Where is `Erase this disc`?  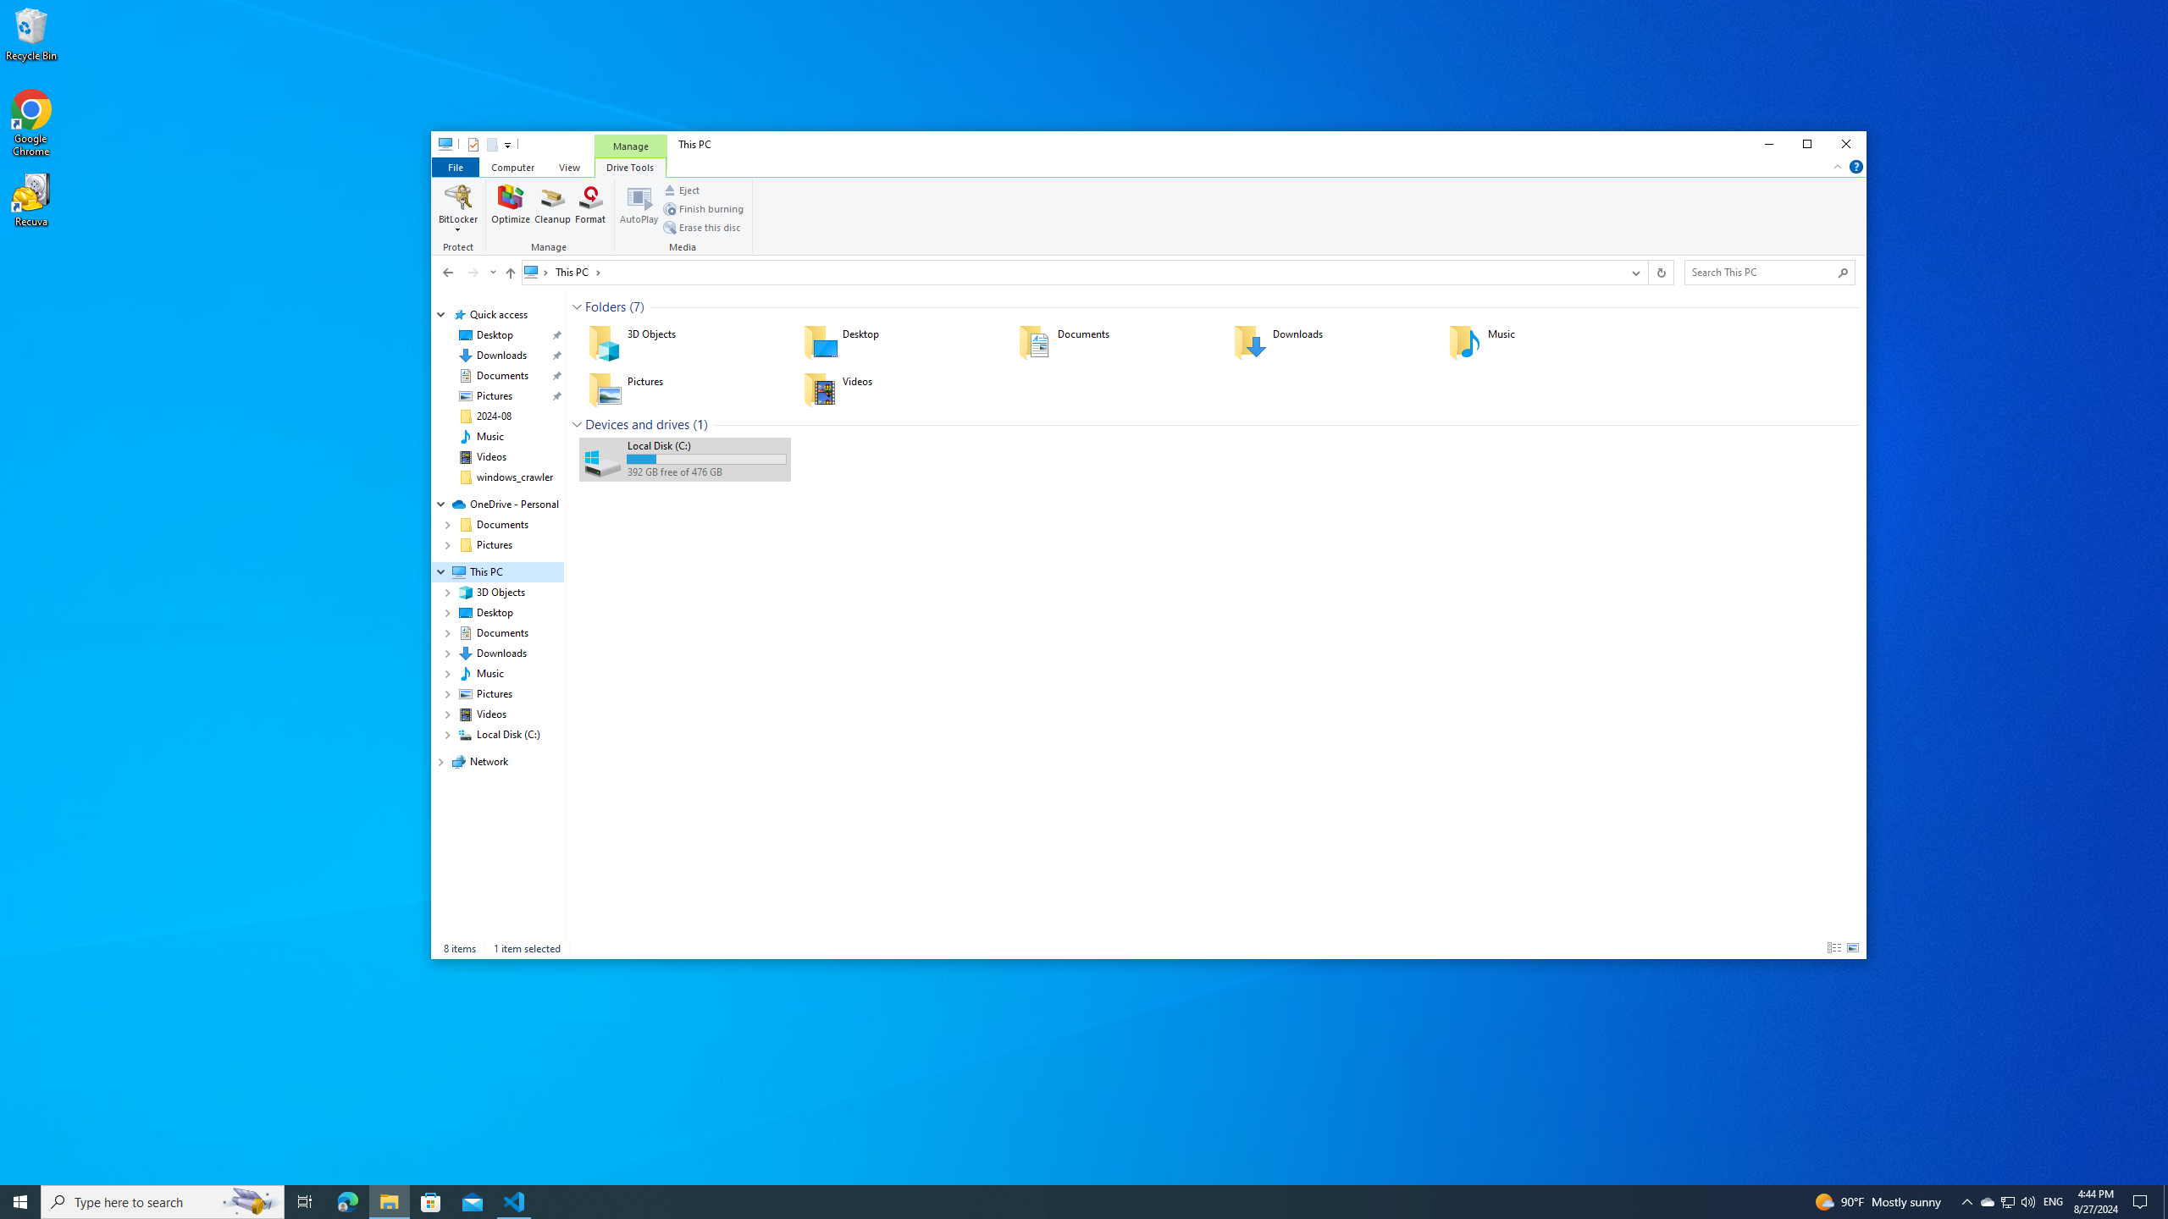
Erase this disc is located at coordinates (702, 227).